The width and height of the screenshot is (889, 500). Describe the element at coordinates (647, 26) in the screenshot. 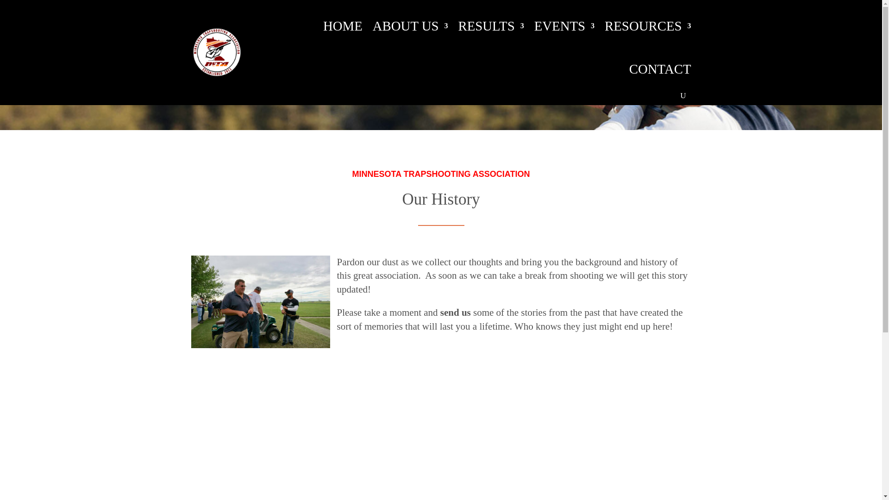

I see `RESOURCES` at that location.